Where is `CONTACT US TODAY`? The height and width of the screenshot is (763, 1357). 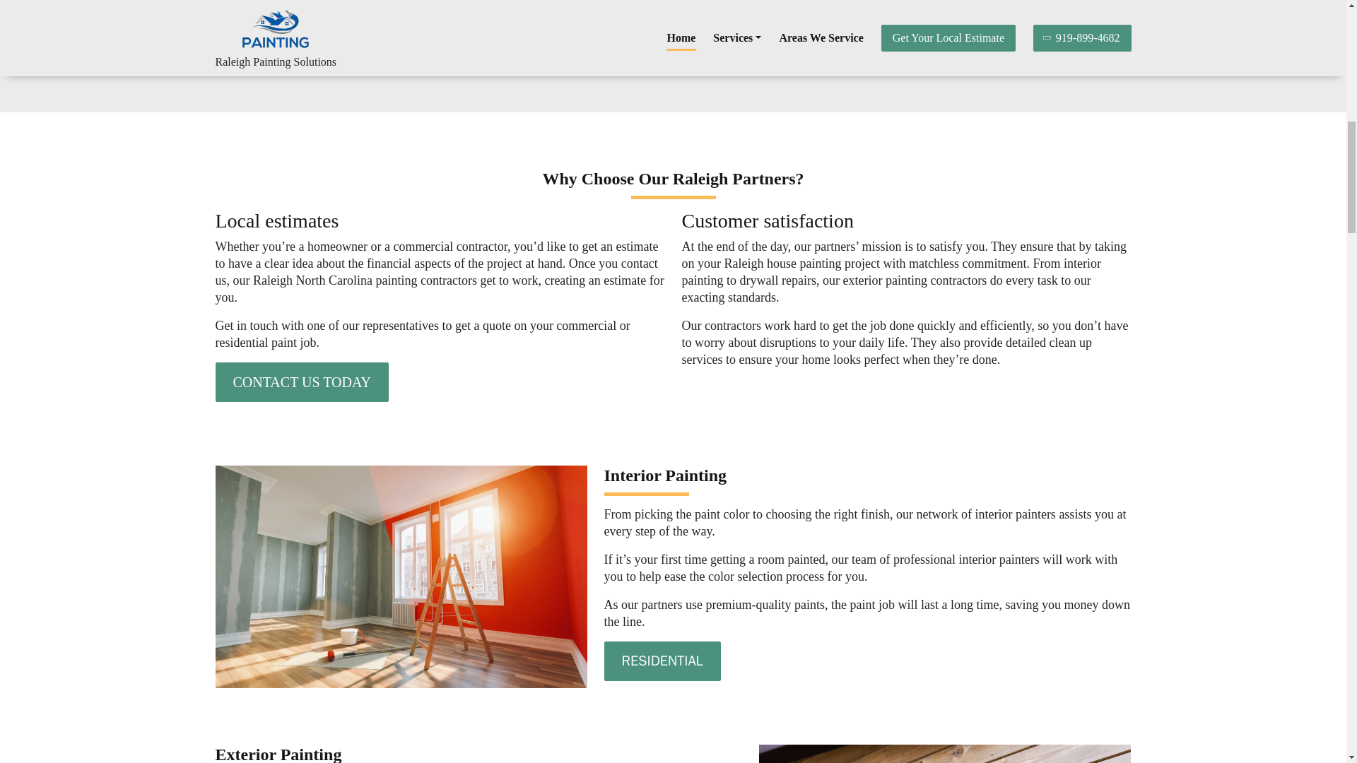 CONTACT US TODAY is located at coordinates (301, 382).